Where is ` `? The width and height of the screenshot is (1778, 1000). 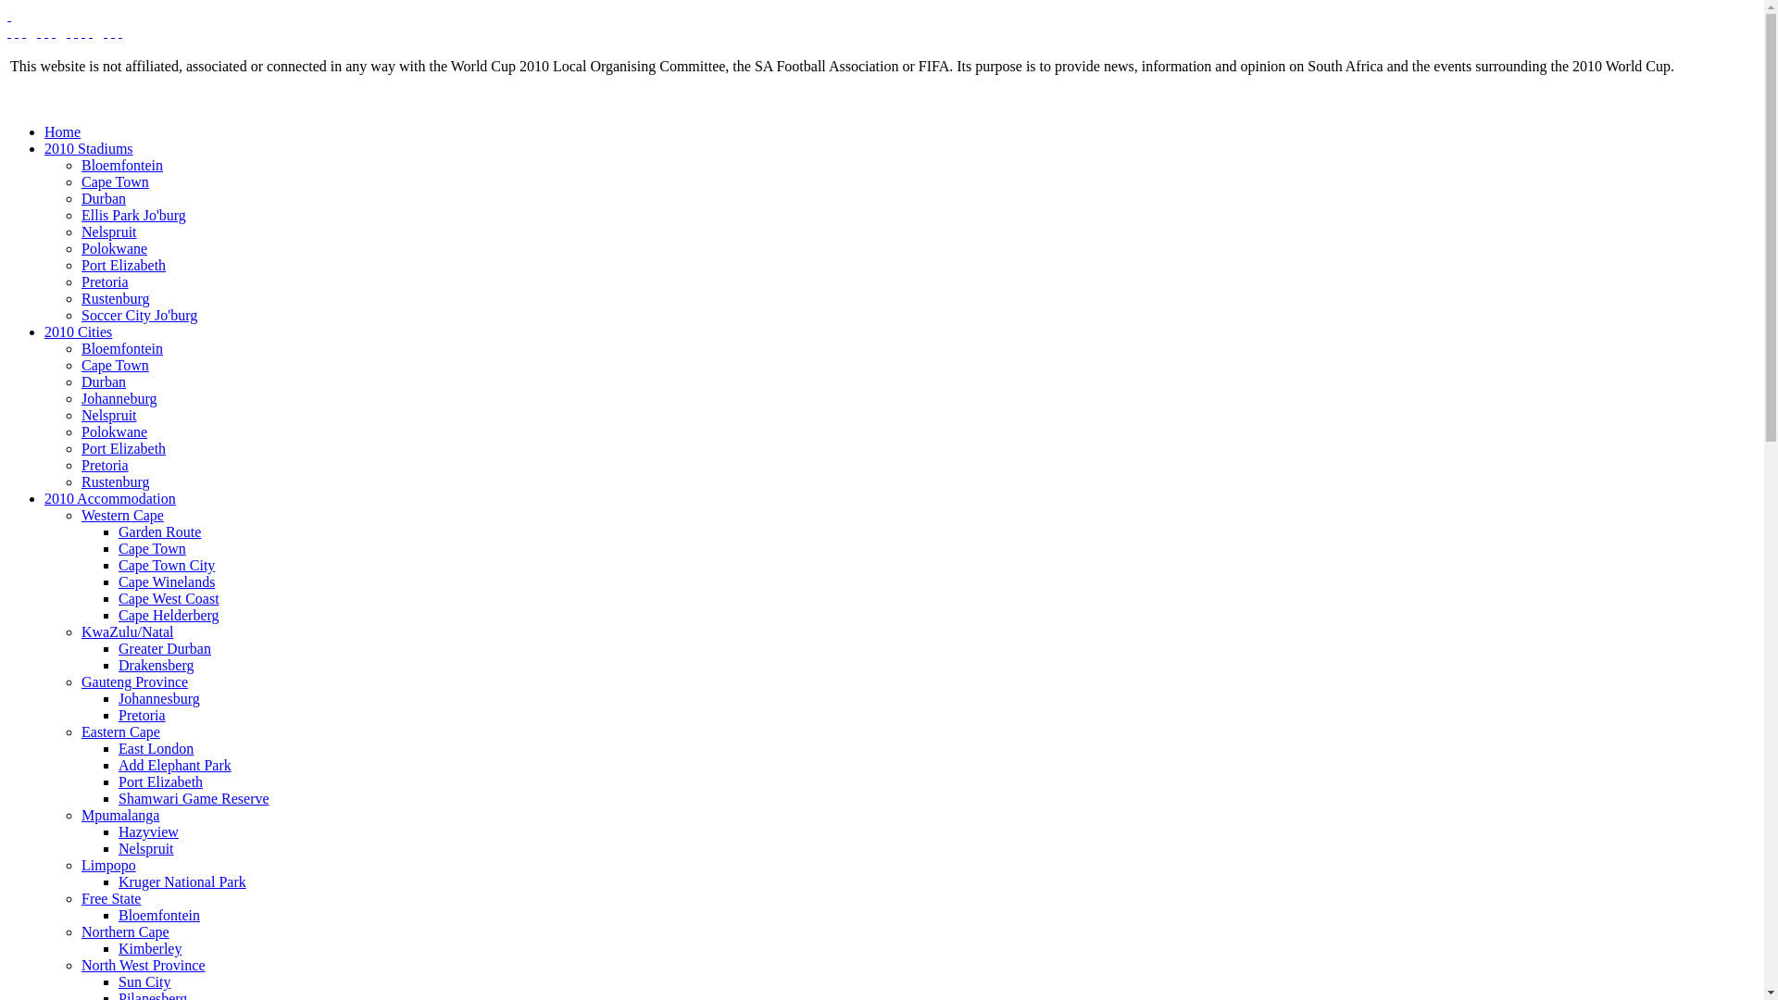
  is located at coordinates (9, 31).